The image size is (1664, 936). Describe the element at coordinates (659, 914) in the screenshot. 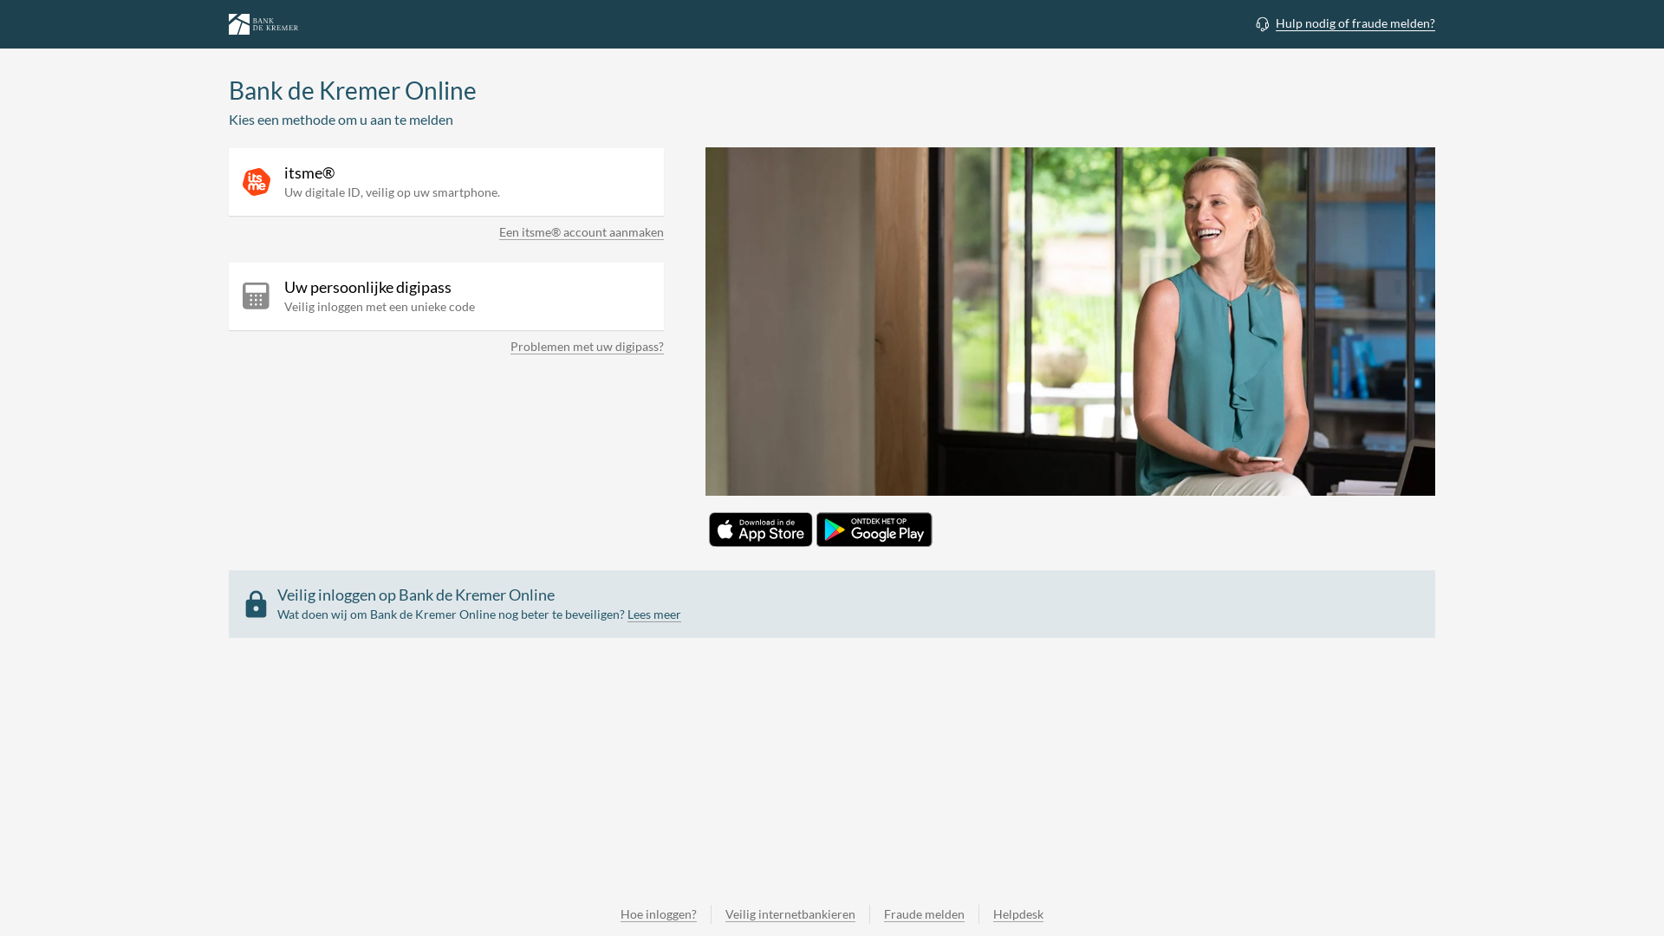

I see `Hoe inloggen?` at that location.